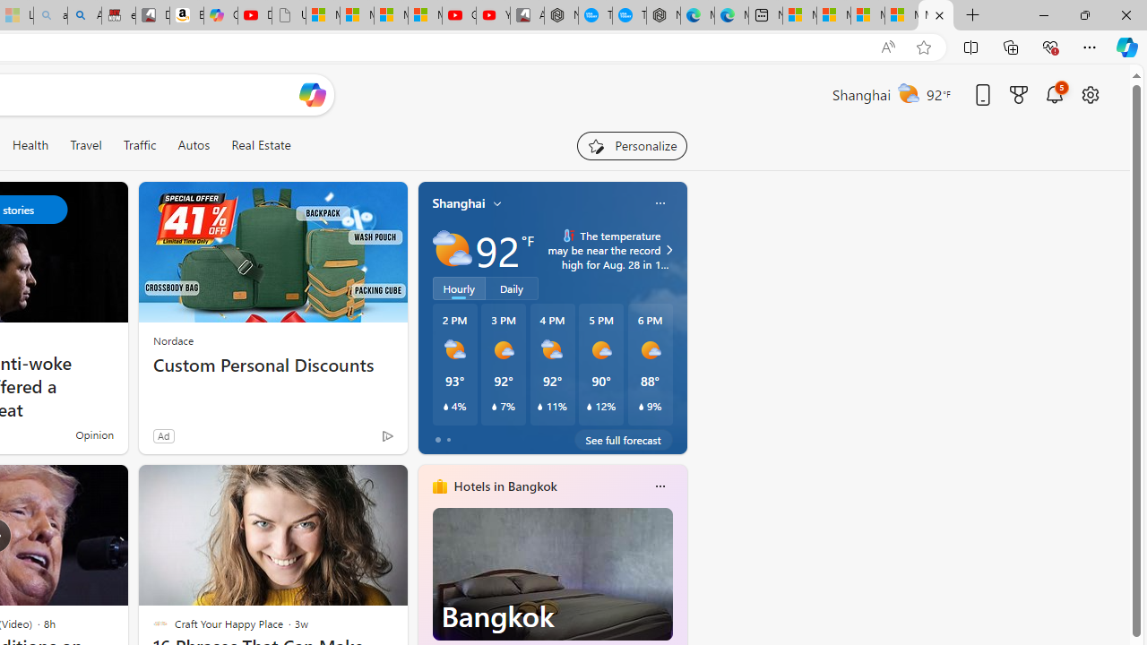  What do you see at coordinates (459, 203) in the screenshot?
I see `Shanghai` at bounding box center [459, 203].